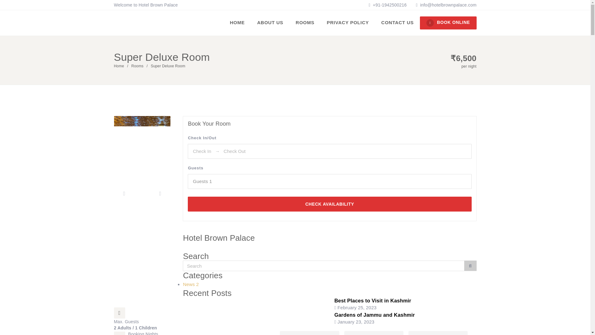 Image resolution: width=595 pixels, height=335 pixels. What do you see at coordinates (191, 284) in the screenshot?
I see `News 2` at bounding box center [191, 284].